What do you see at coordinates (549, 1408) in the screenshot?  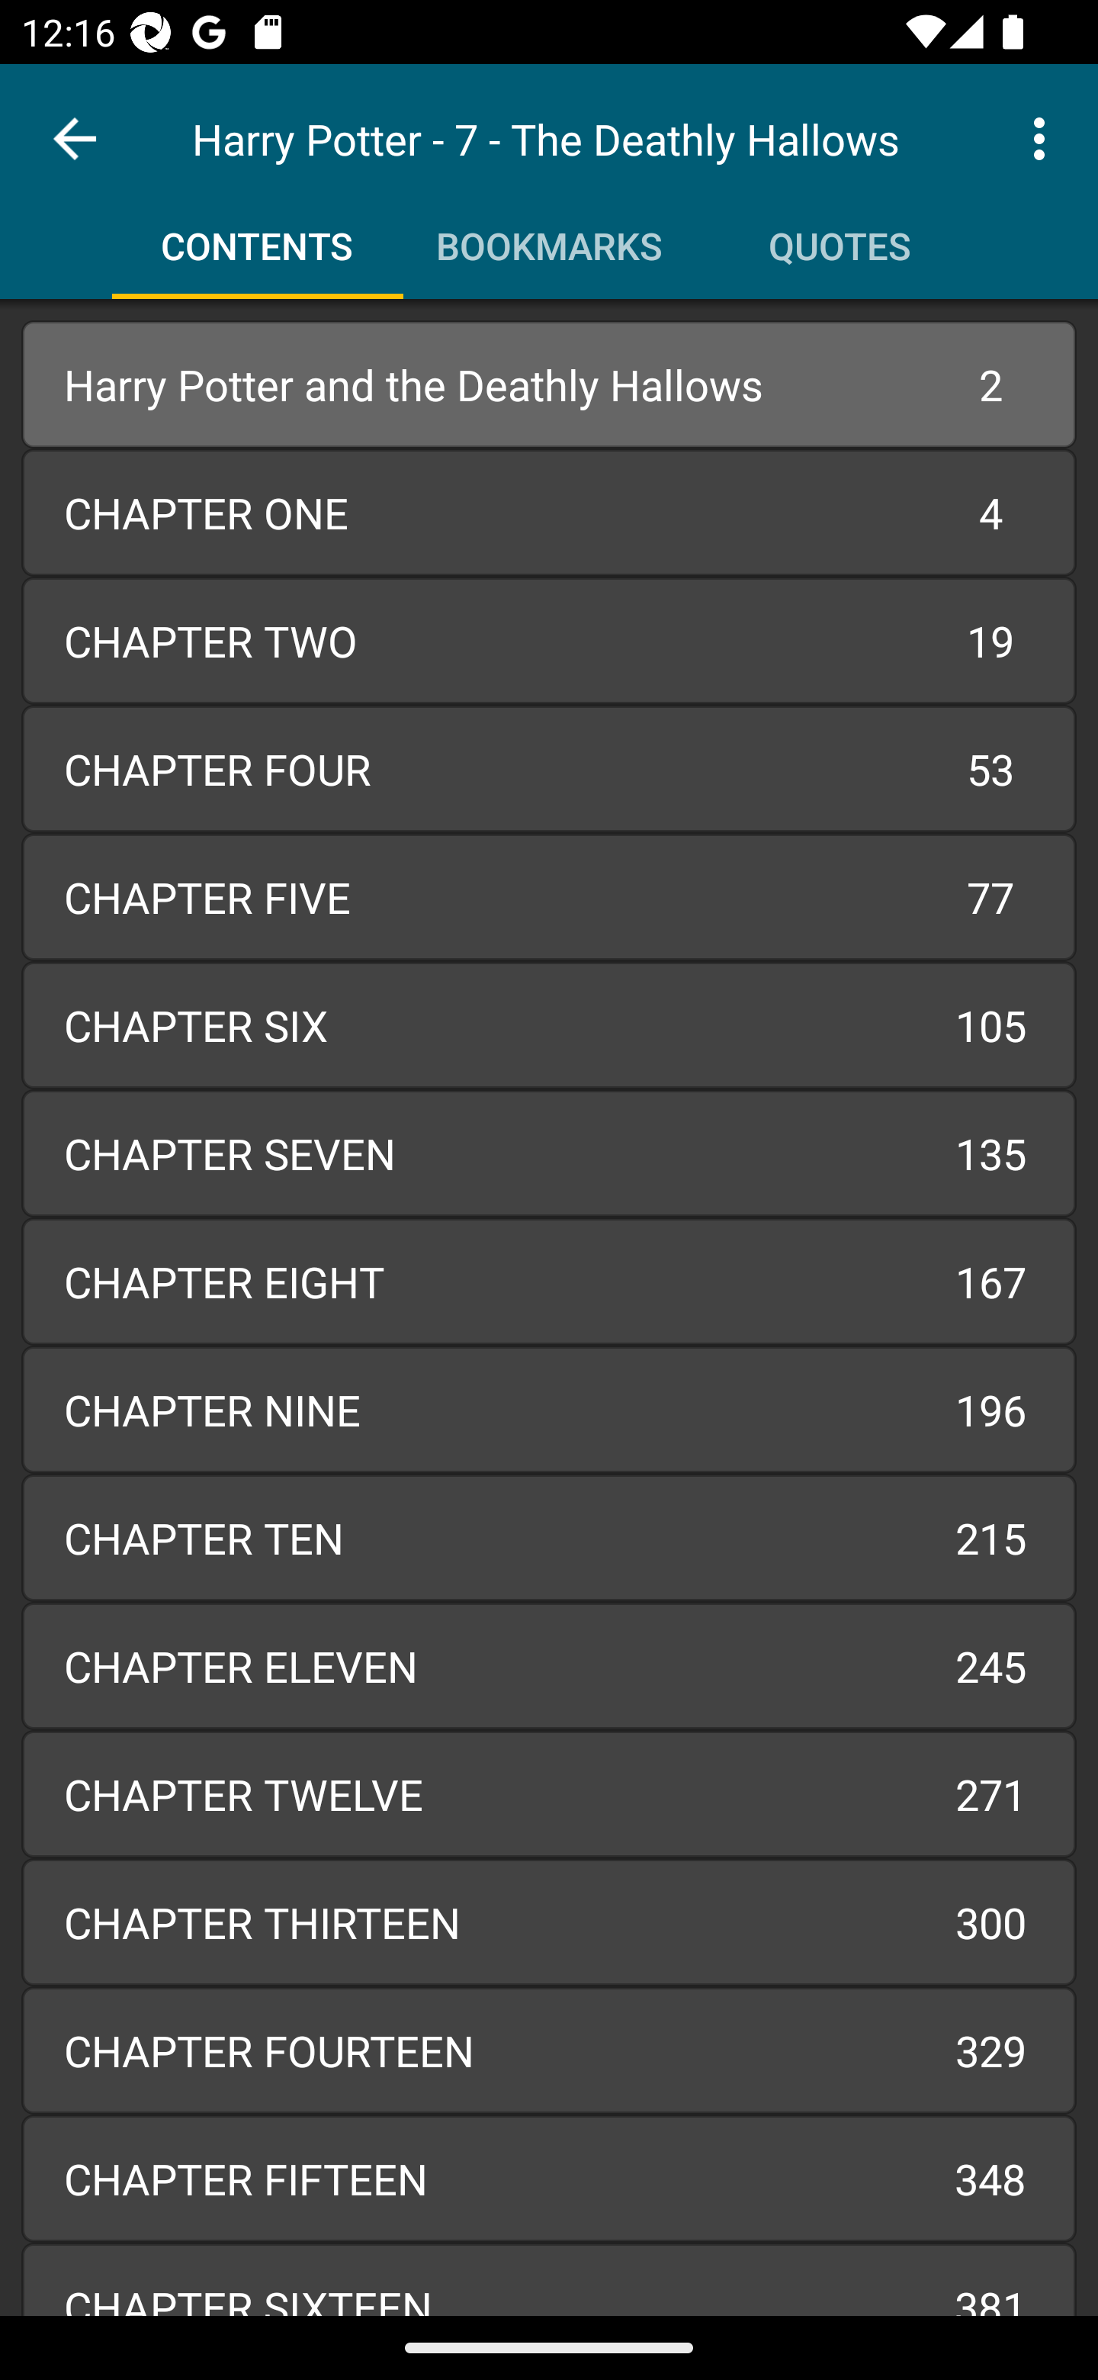 I see `CHAPTER NINE 196` at bounding box center [549, 1408].